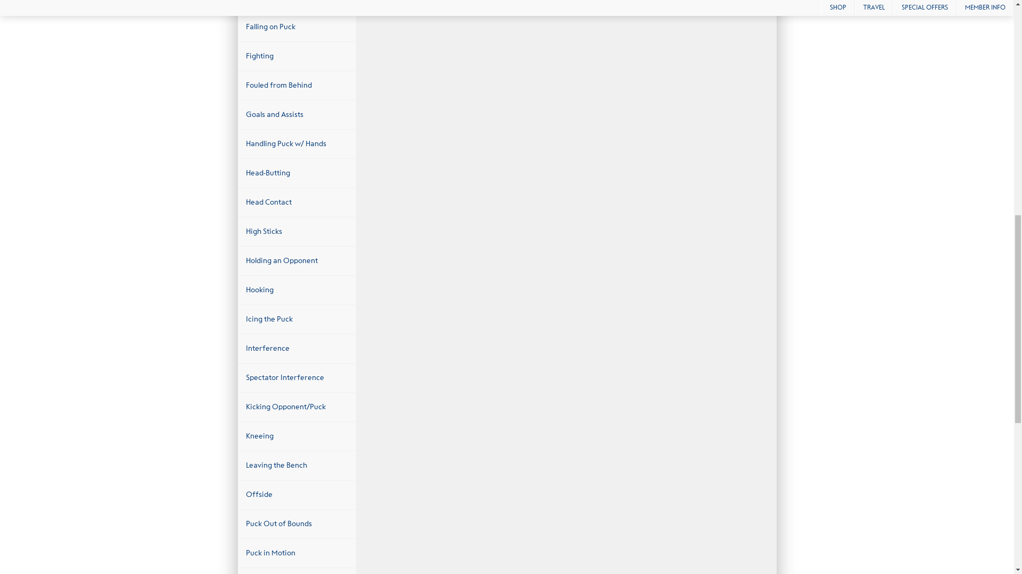 The image size is (1022, 574). Describe the element at coordinates (296, 319) in the screenshot. I see `Icing the Puck` at that location.